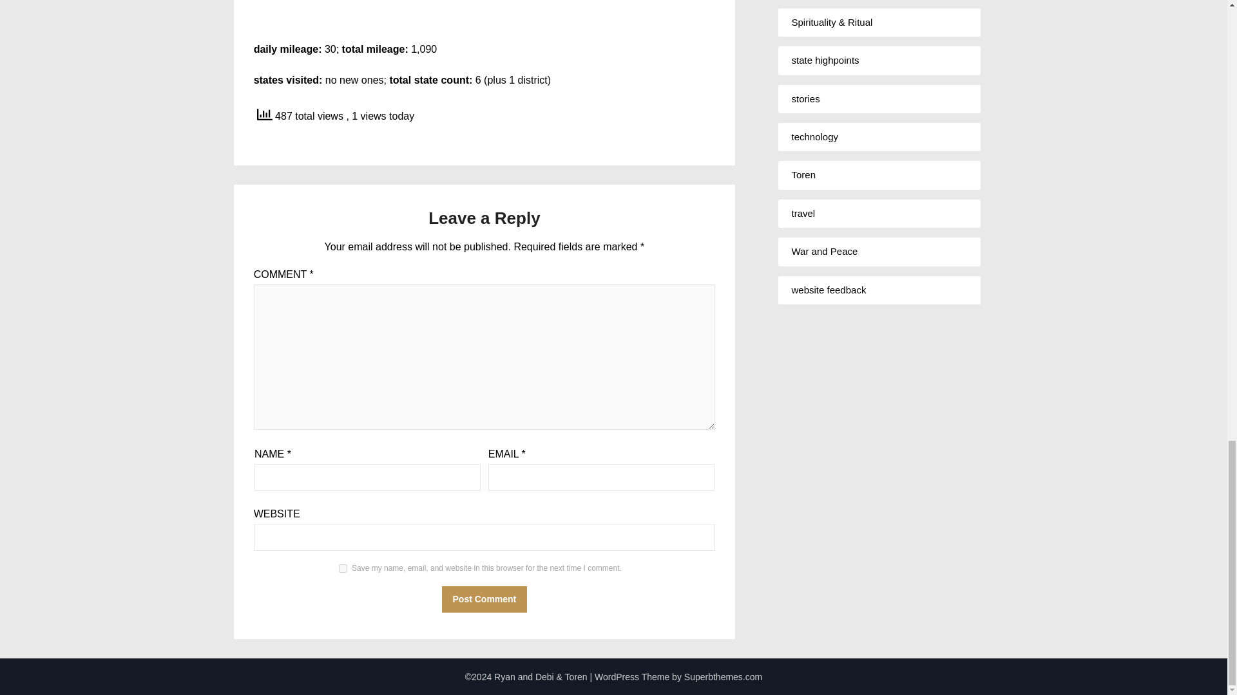  I want to click on Post Comment, so click(484, 599).